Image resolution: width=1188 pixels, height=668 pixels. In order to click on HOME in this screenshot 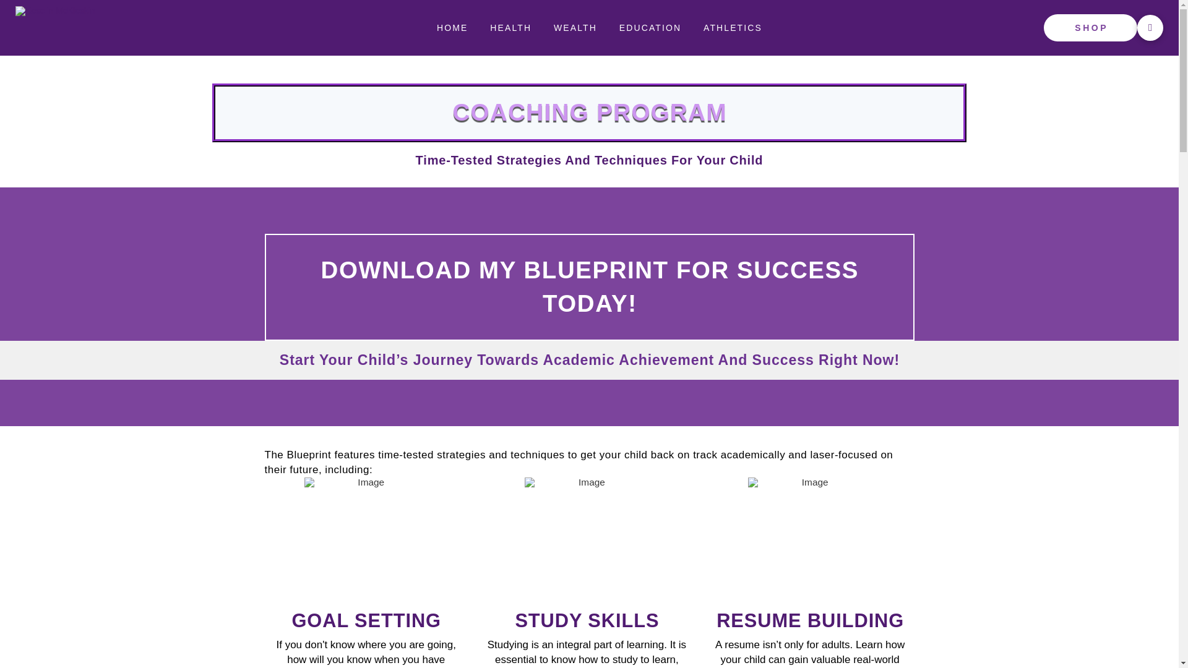, I will do `click(452, 27)`.